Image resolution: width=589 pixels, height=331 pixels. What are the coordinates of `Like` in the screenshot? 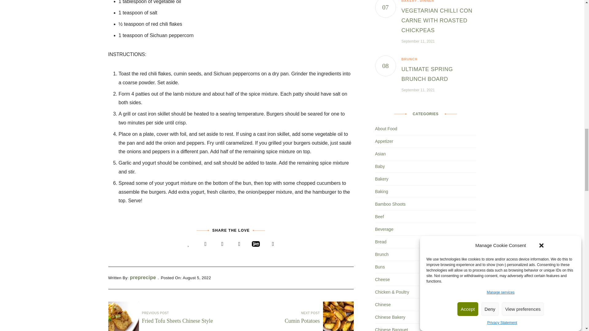 It's located at (188, 244).